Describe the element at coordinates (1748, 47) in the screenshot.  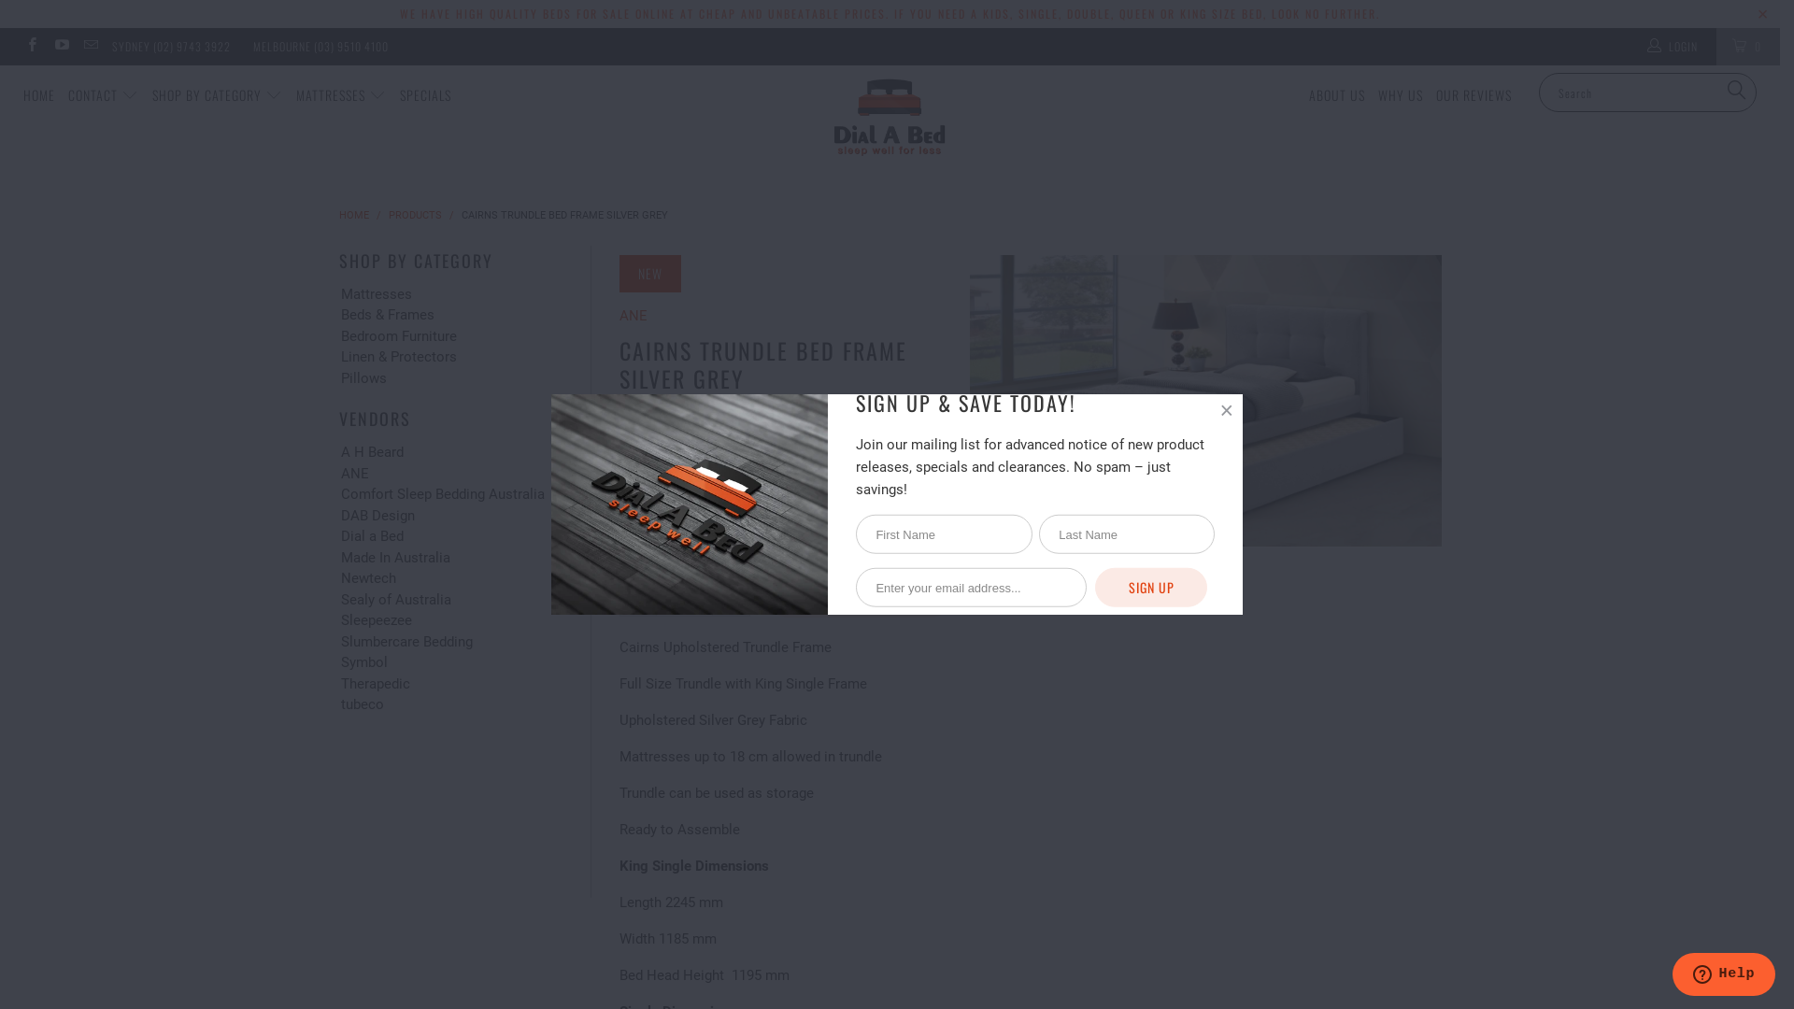
I see `0` at that location.